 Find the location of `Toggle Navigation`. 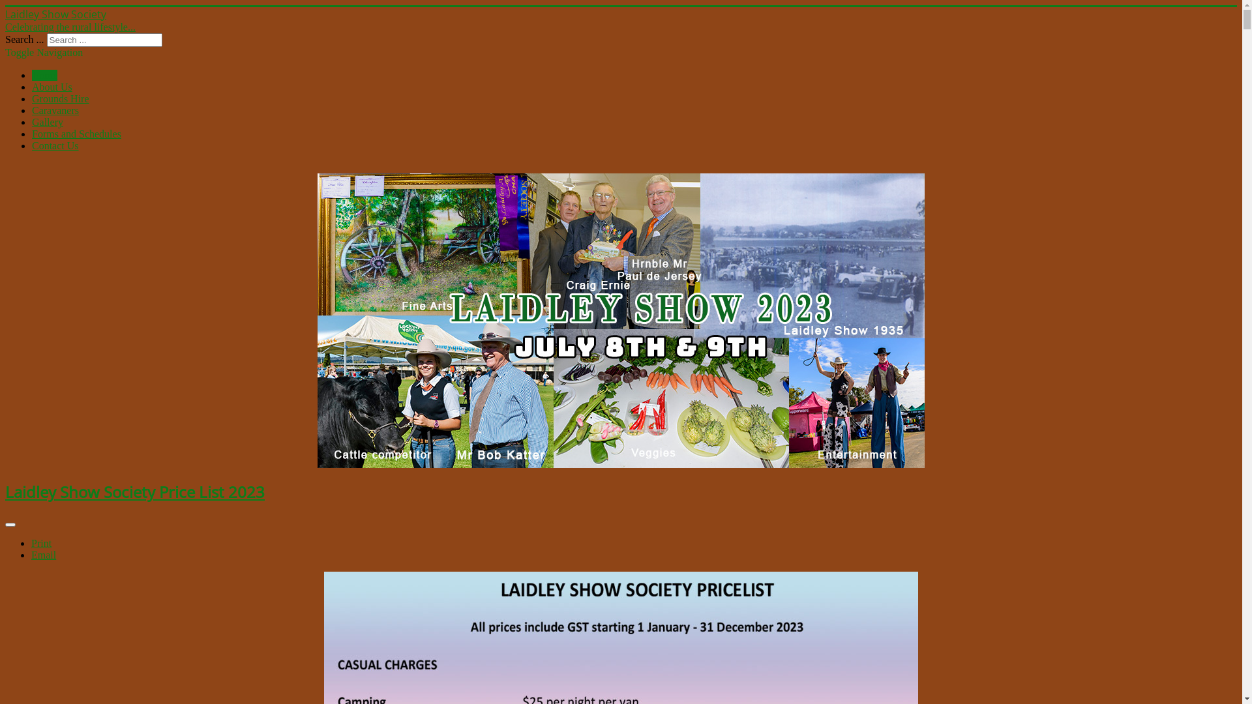

Toggle Navigation is located at coordinates (44, 52).